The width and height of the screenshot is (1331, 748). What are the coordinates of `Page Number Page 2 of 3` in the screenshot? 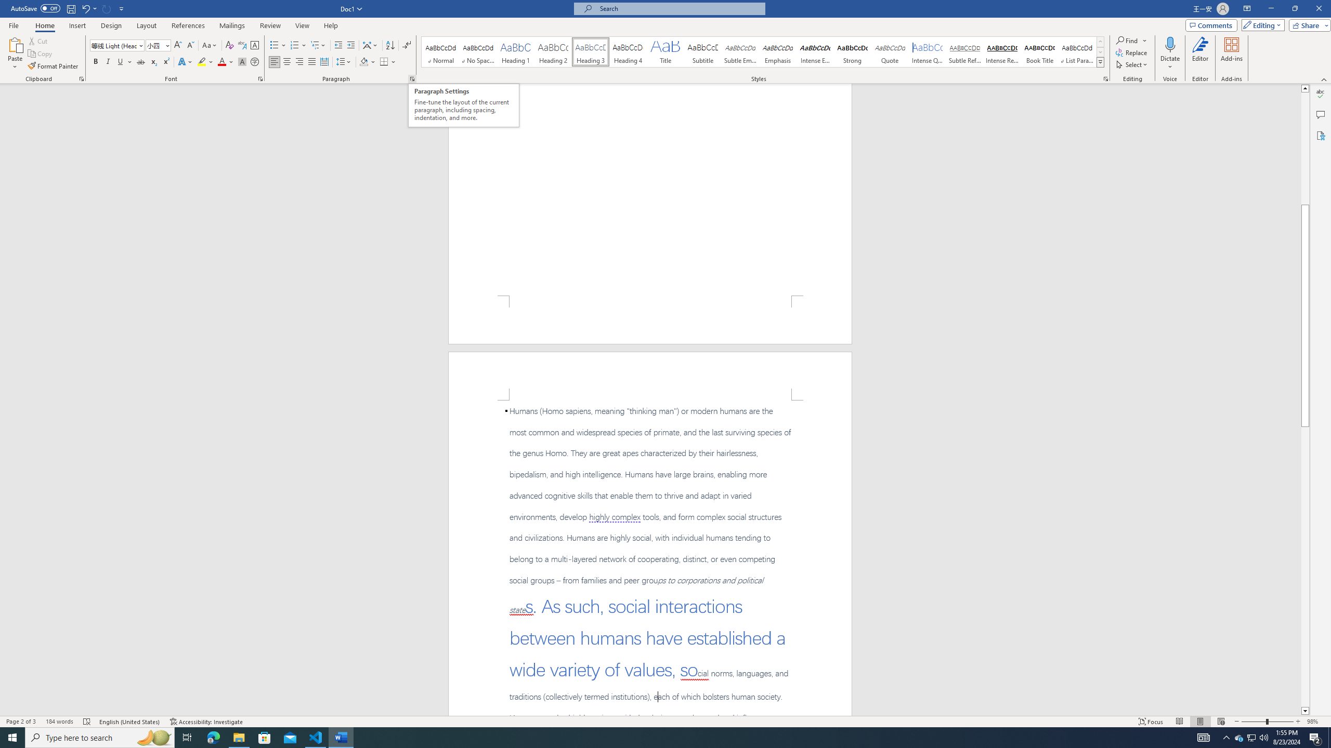 It's located at (21, 722).